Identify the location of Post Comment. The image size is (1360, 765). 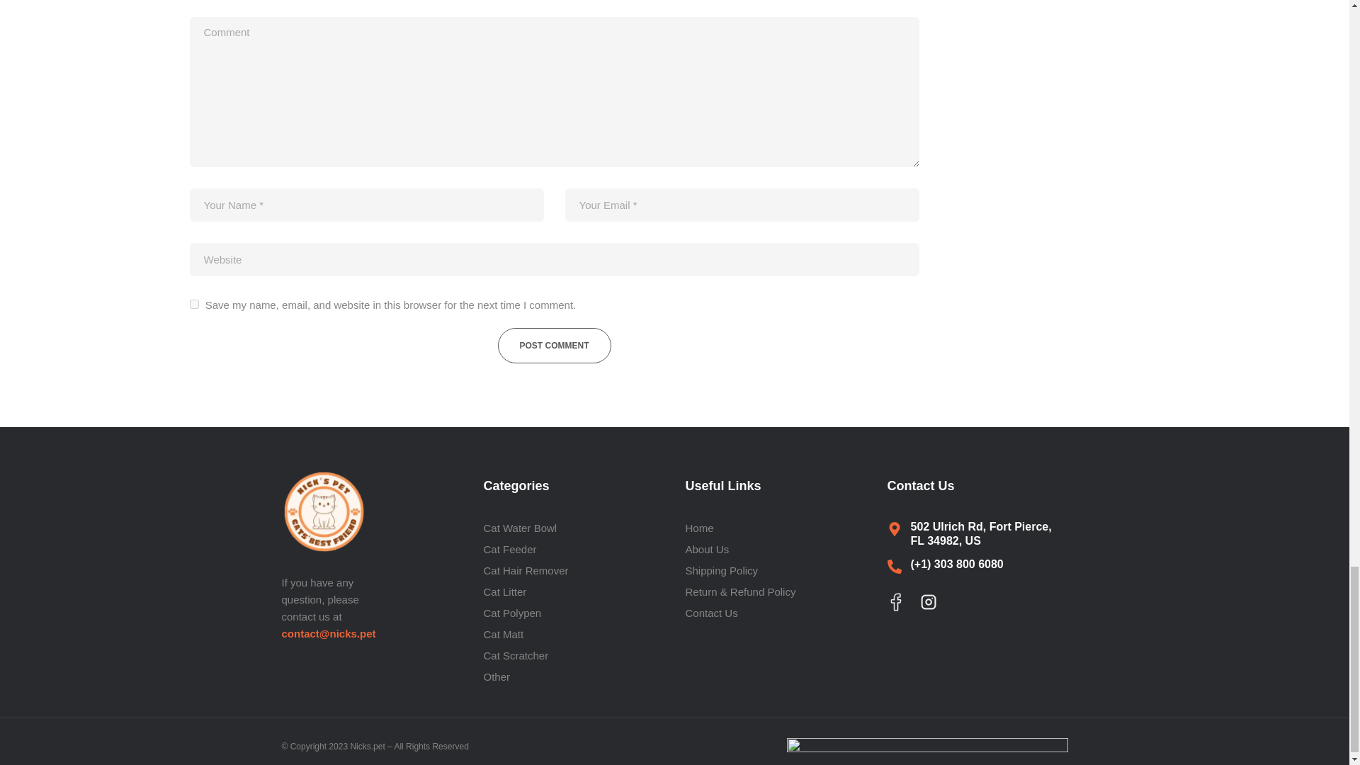
(554, 346).